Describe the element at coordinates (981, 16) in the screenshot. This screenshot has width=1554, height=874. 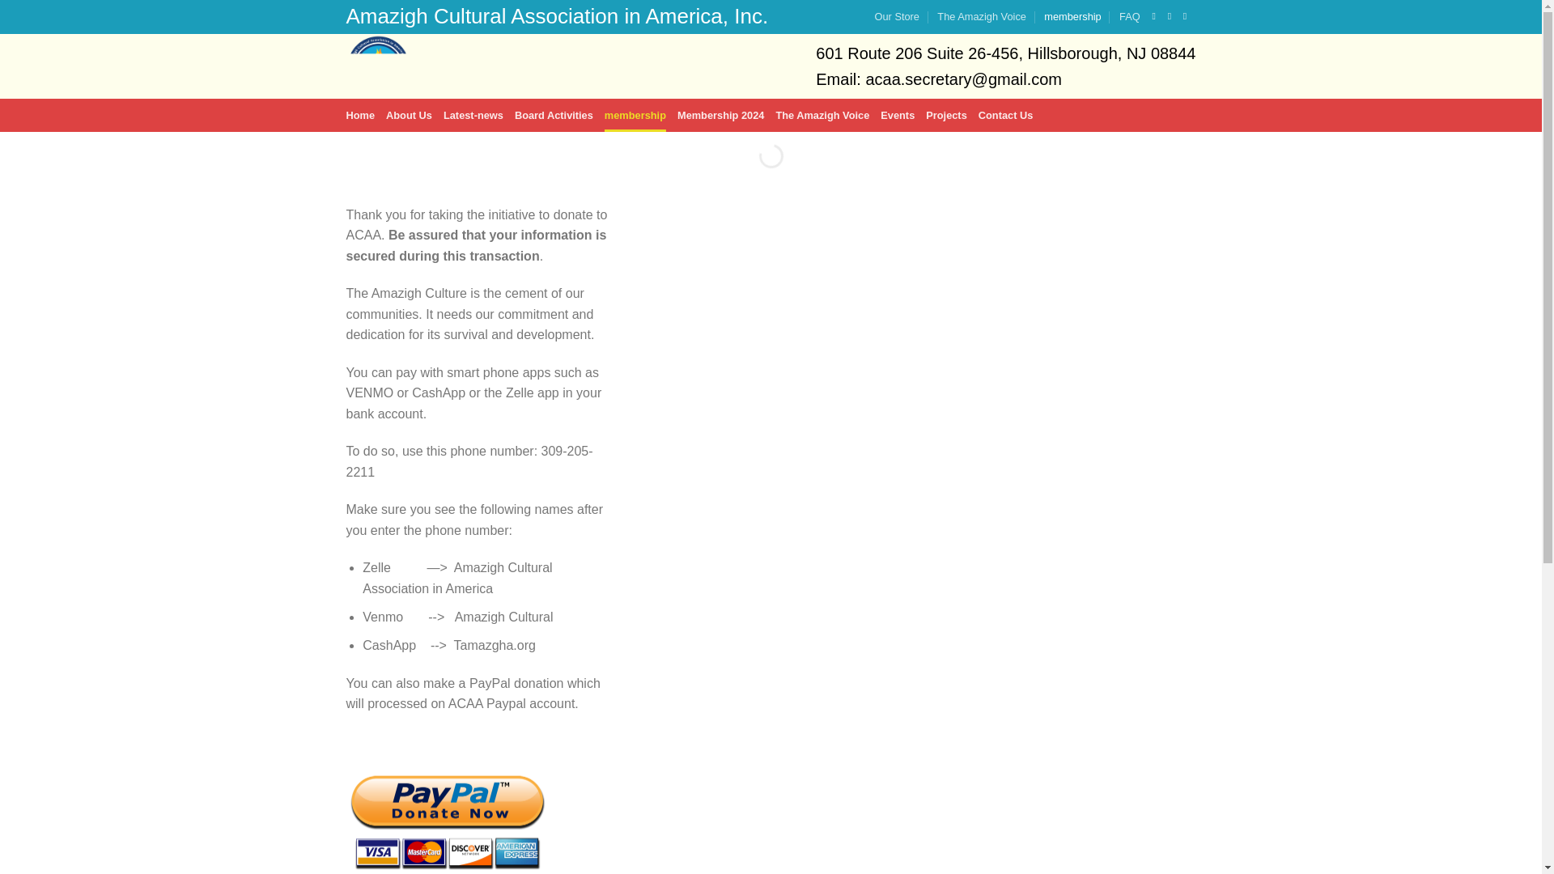
I see `The Amazigh Voice` at that location.